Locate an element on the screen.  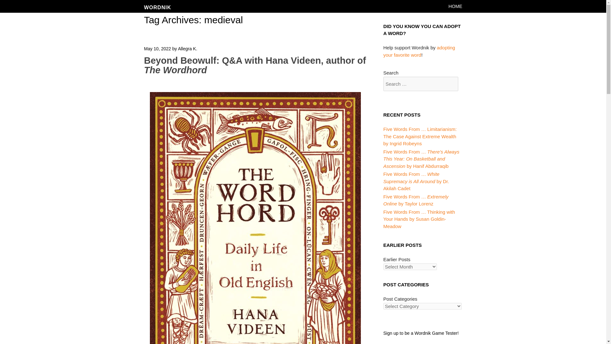
Skip to content is located at coordinates (461, 6).